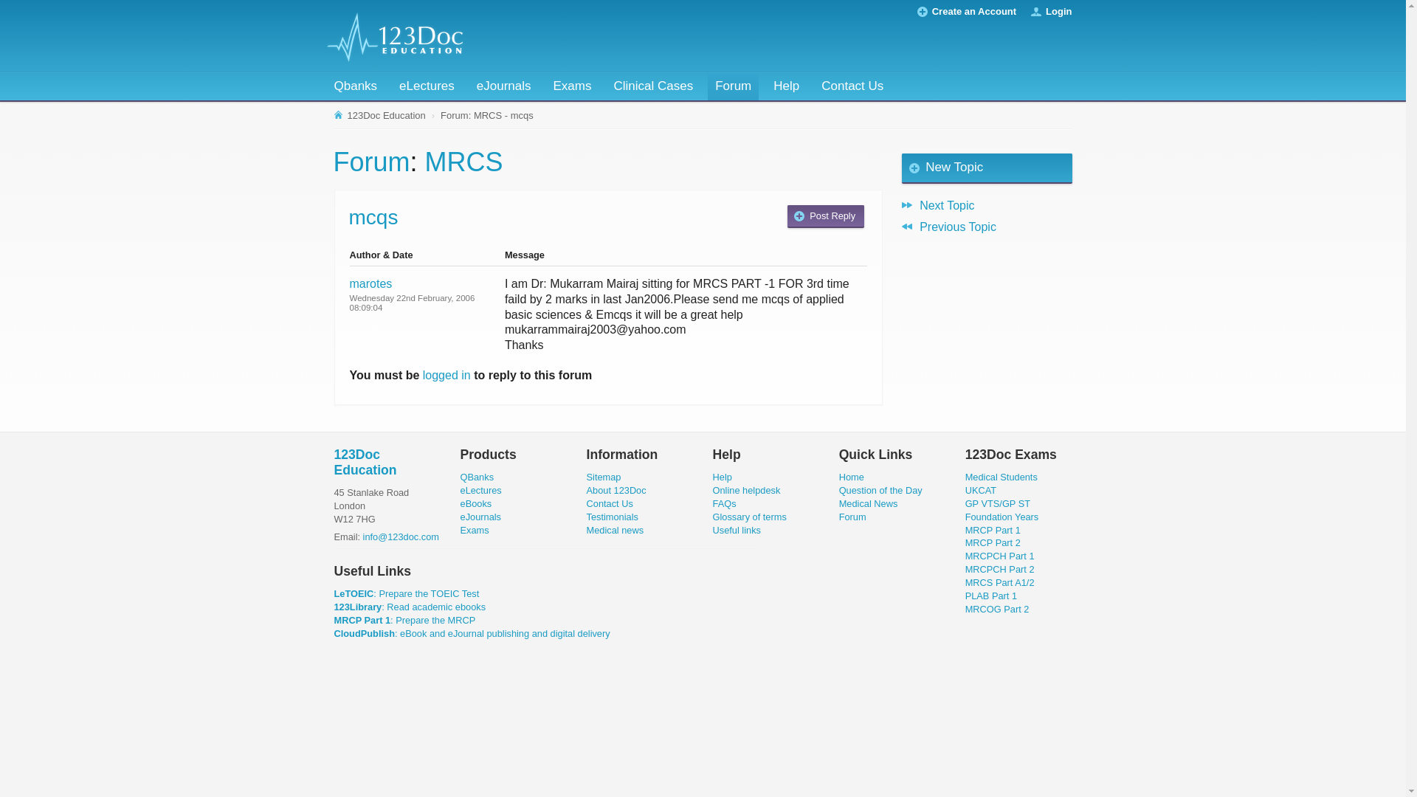 Image resolution: width=1417 pixels, height=797 pixels. I want to click on MRCOG Part 2, so click(998, 610).